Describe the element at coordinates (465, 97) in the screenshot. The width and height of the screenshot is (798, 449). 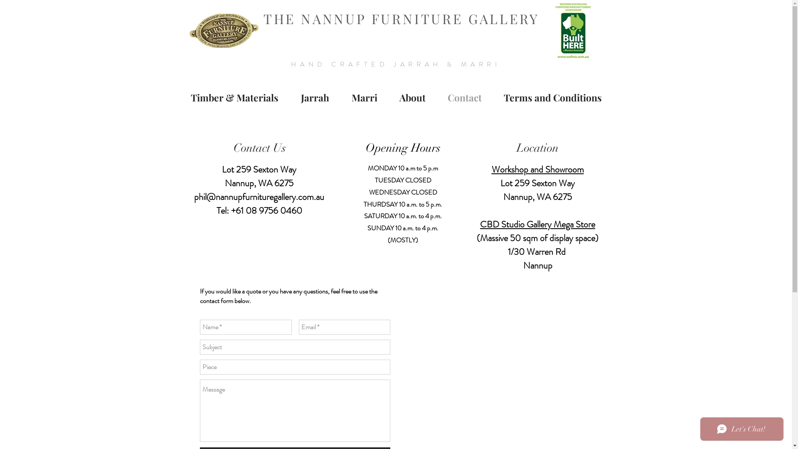
I see `Contact` at that location.